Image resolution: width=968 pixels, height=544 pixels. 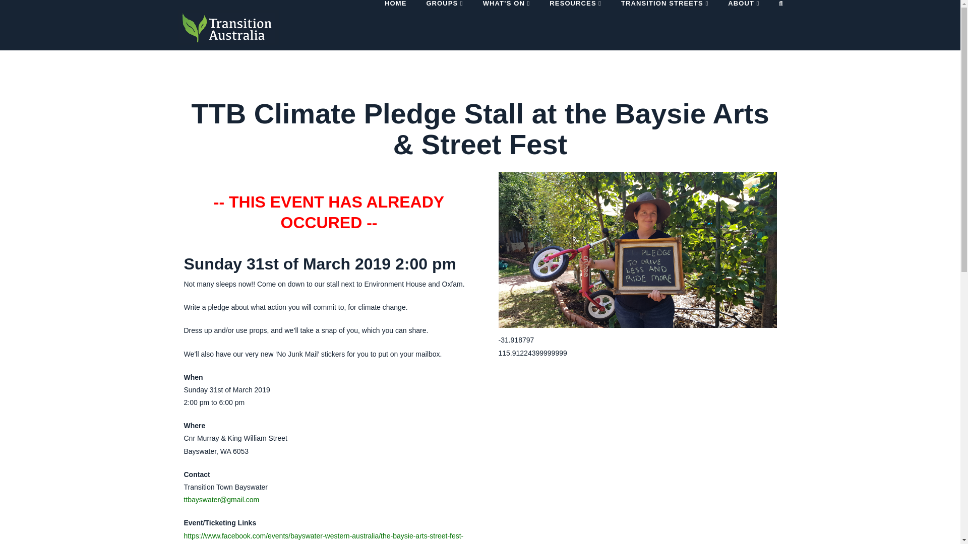 What do you see at coordinates (664, 25) in the screenshot?
I see `TRANSITION STREETS` at bounding box center [664, 25].